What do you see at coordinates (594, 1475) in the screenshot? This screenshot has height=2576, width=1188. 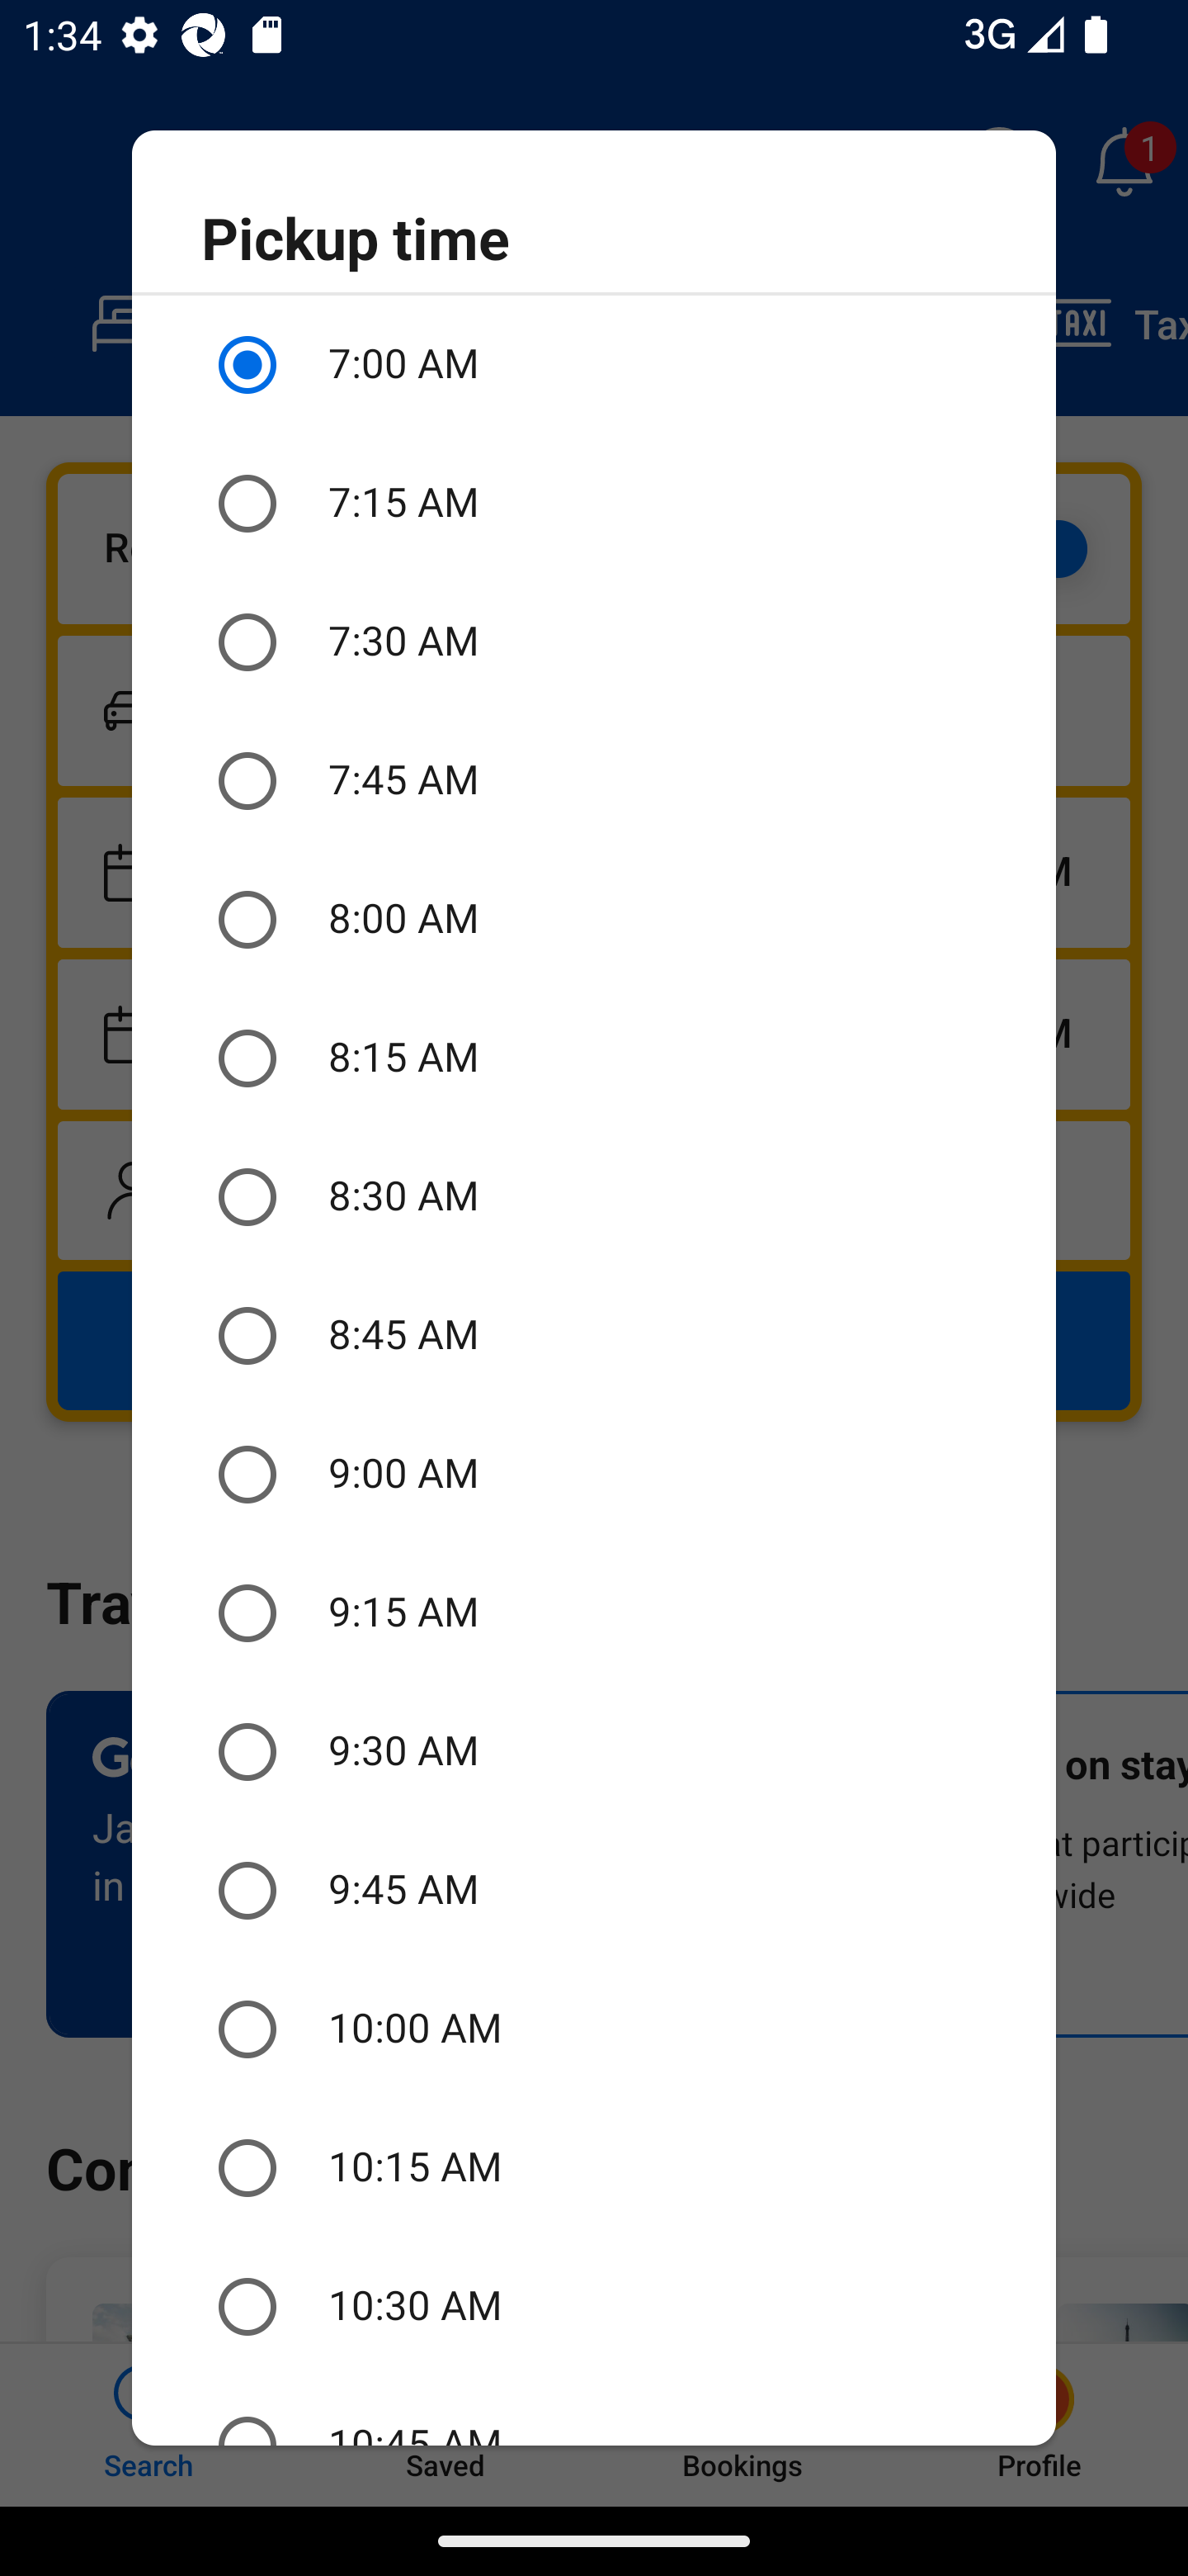 I see `9:00 AM` at bounding box center [594, 1475].